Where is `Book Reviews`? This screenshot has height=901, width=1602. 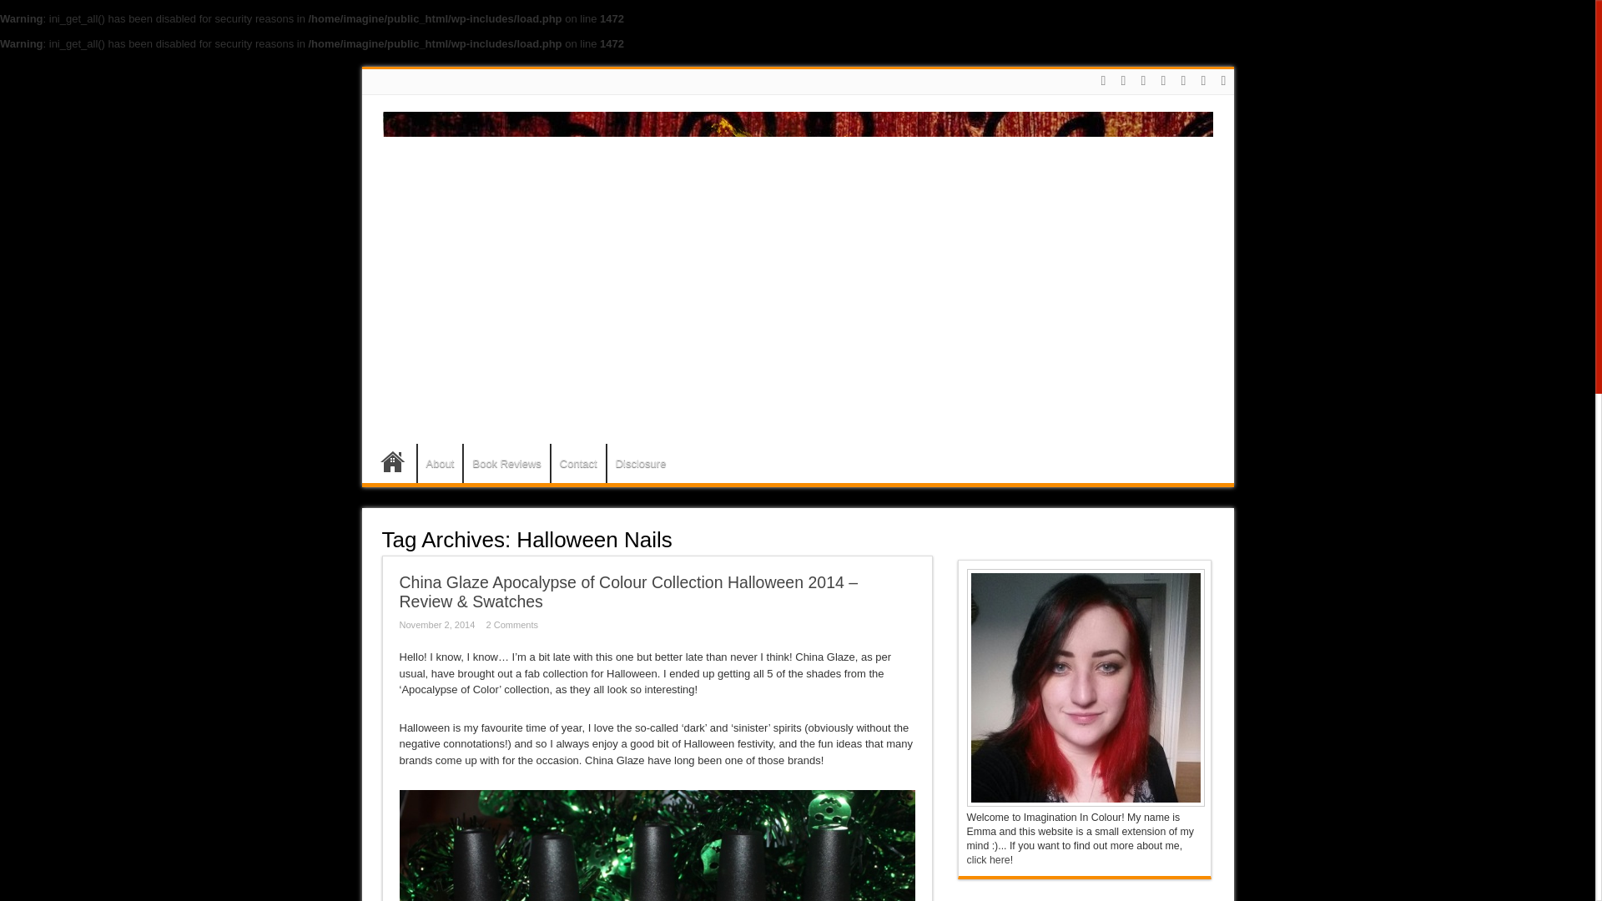 Book Reviews is located at coordinates (506, 463).